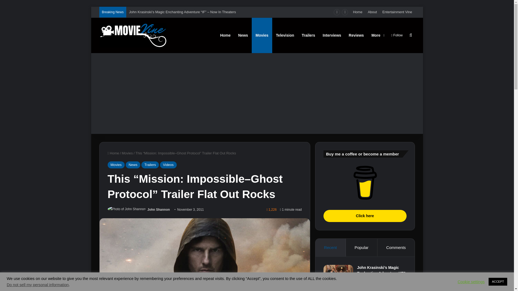 Image resolution: width=518 pixels, height=291 pixels. Describe the element at coordinates (127, 153) in the screenshot. I see `Movies` at that location.